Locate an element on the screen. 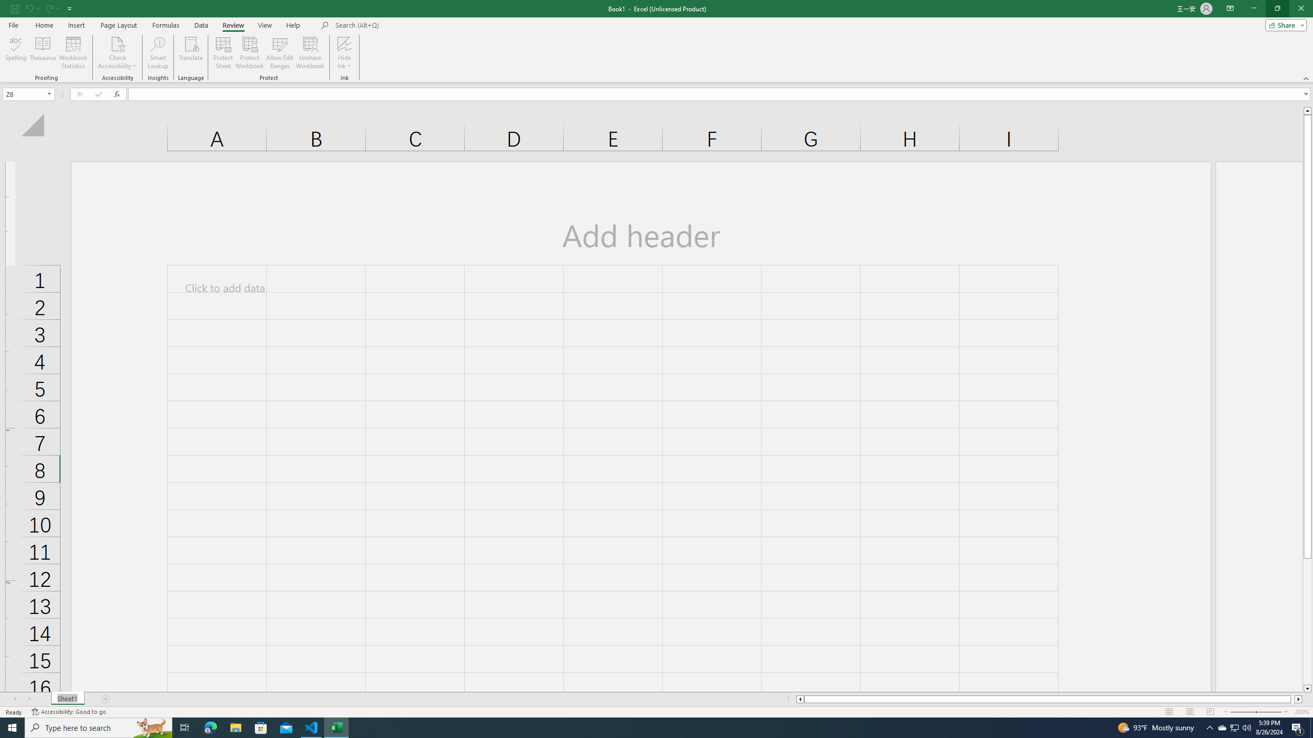 The height and width of the screenshot is (738, 1313). Workbook Statistics is located at coordinates (73, 53).